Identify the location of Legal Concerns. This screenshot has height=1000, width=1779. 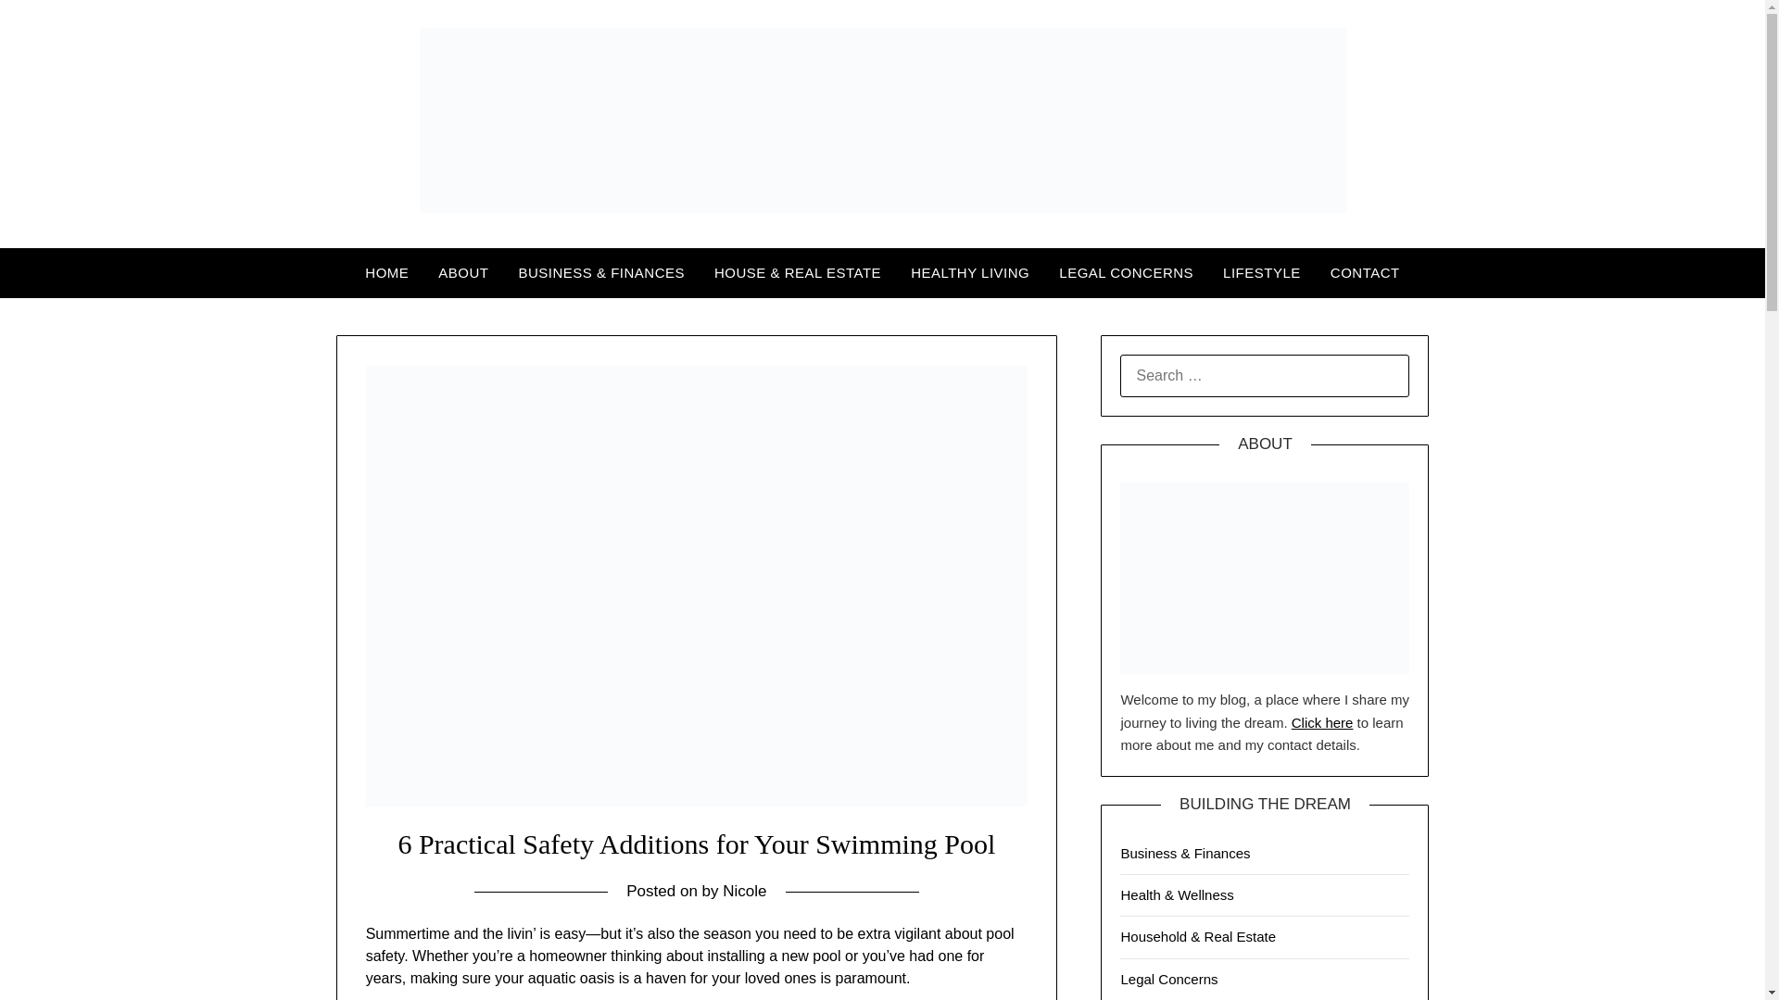
(1168, 978).